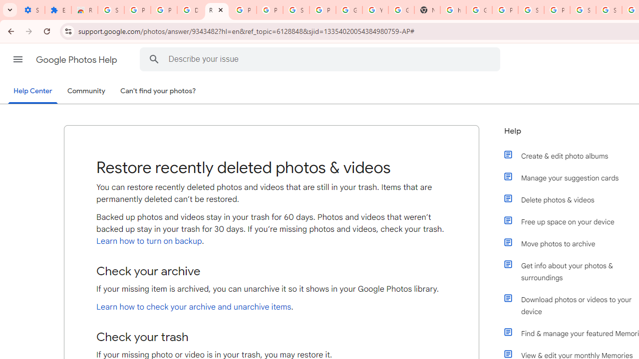 The image size is (639, 359). Describe the element at coordinates (531, 10) in the screenshot. I see `Sign in - Google Accounts` at that location.